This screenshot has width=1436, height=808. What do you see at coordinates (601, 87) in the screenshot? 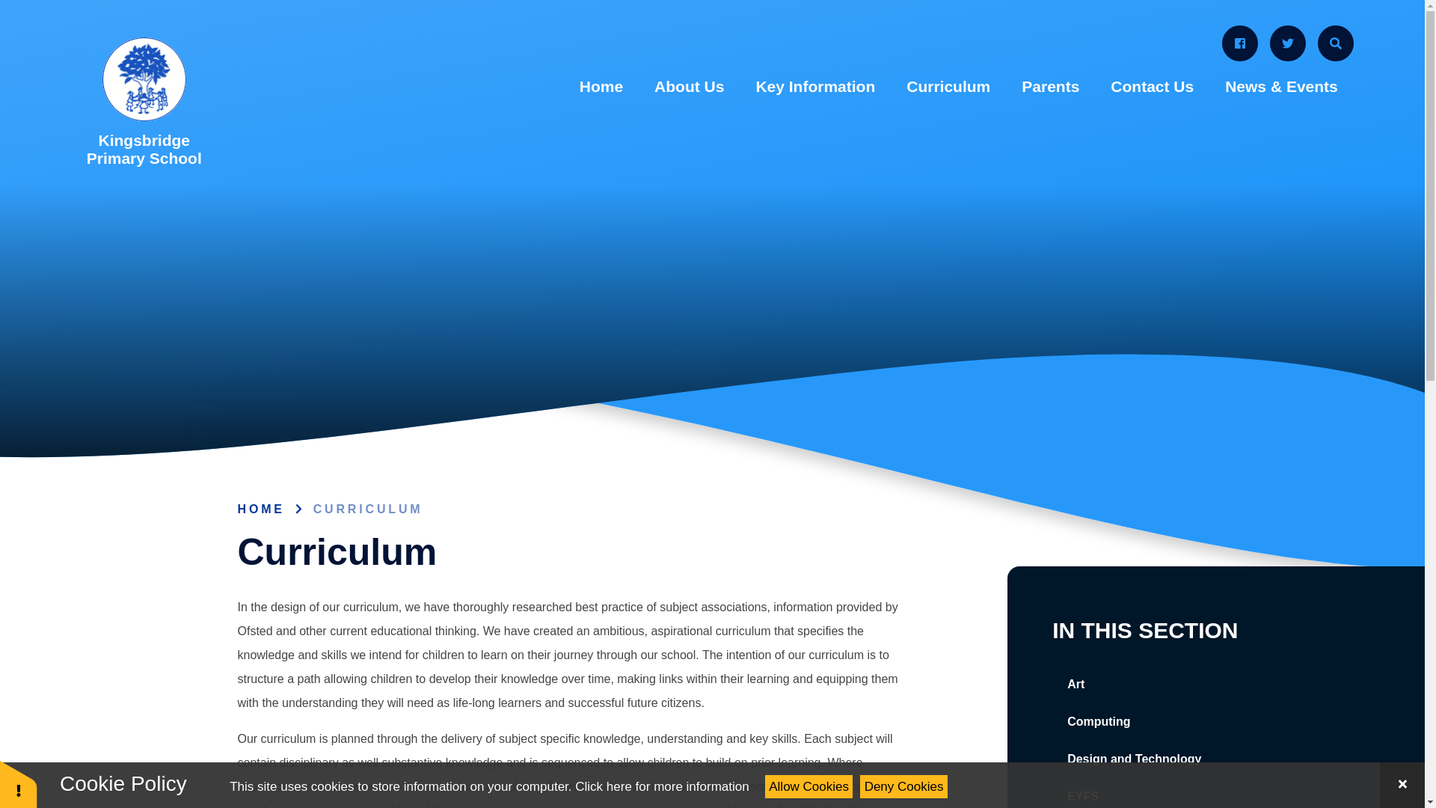
I see `Home` at bounding box center [601, 87].